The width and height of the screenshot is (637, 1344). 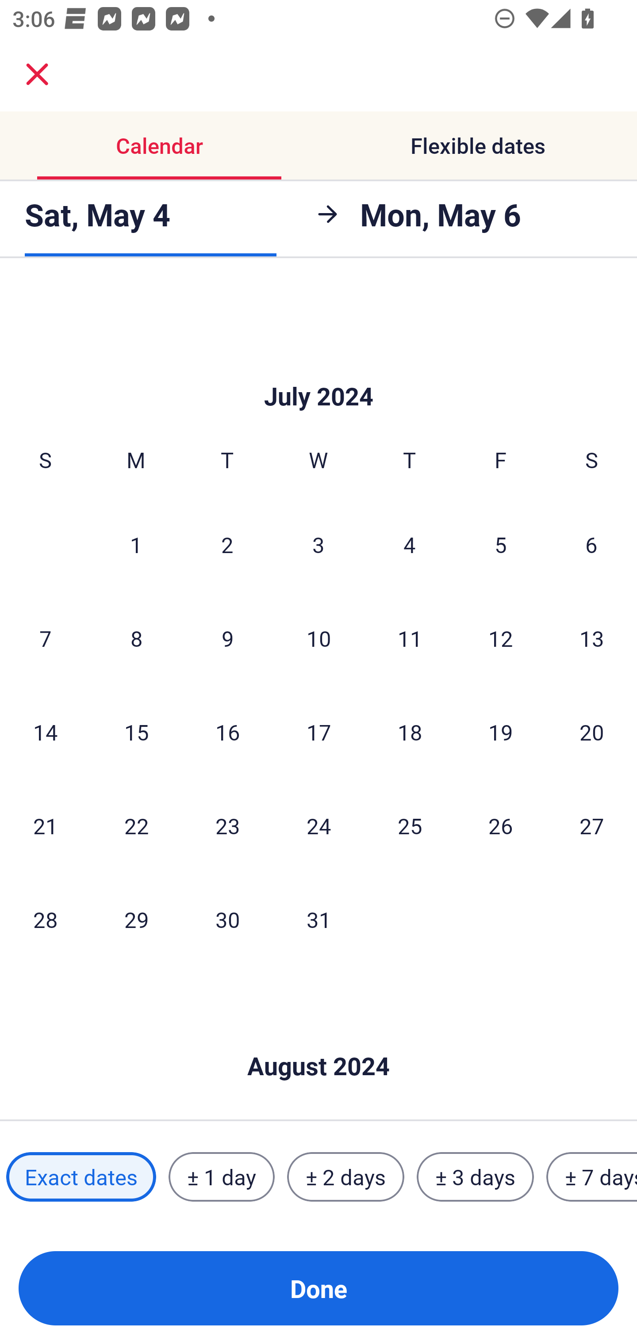 What do you see at coordinates (318, 826) in the screenshot?
I see `24 Wednesday, July 24, 2024` at bounding box center [318, 826].